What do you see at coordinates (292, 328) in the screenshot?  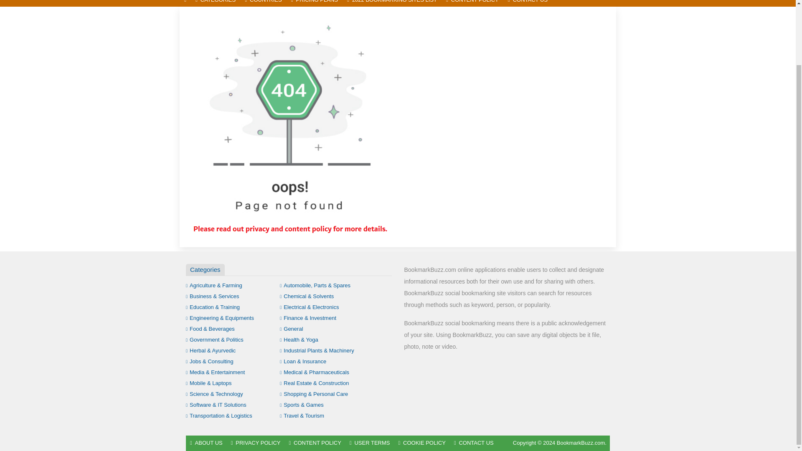 I see `General` at bounding box center [292, 328].